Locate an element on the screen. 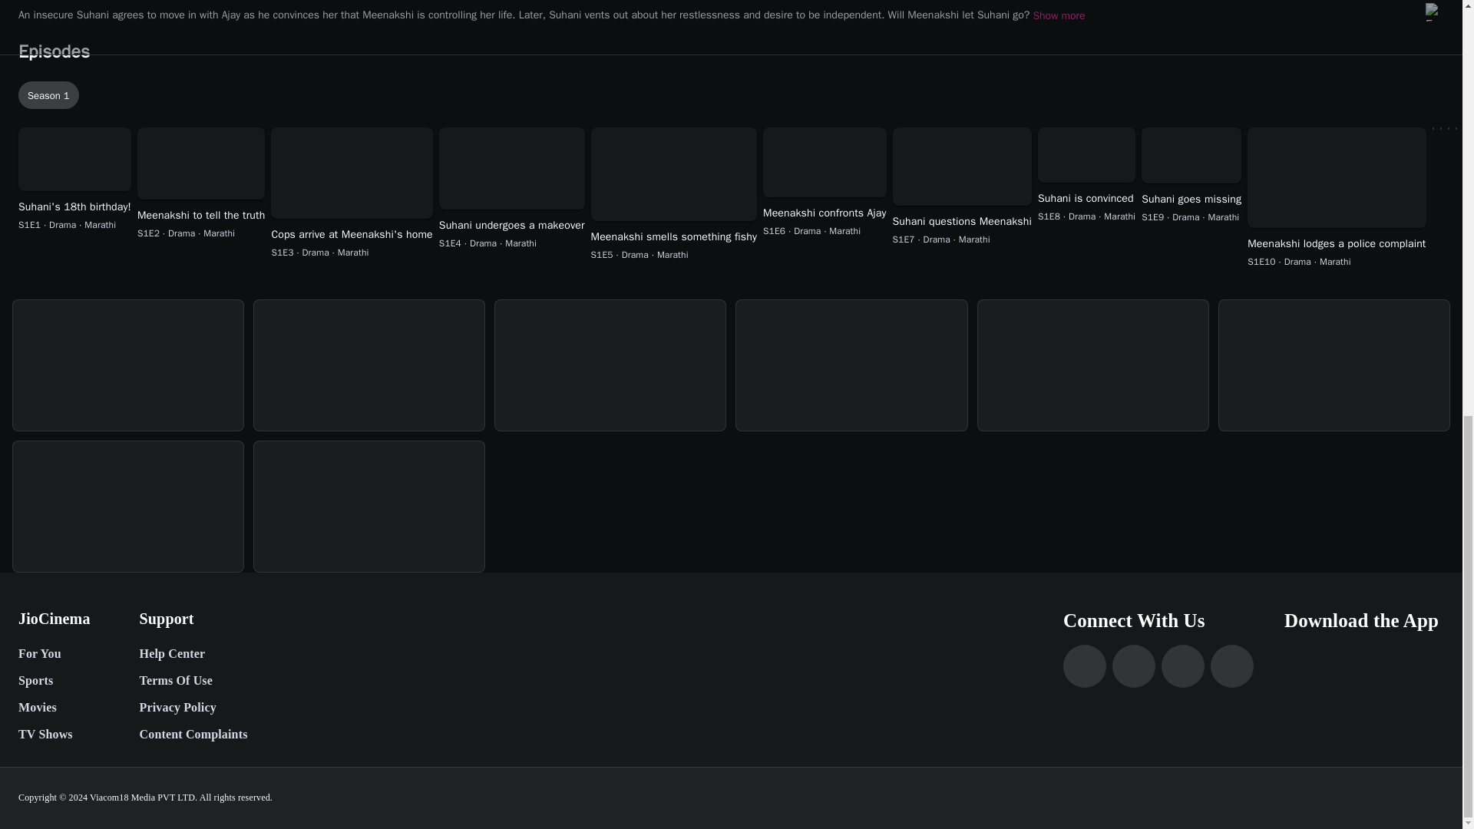  Suhani questions Meenakshi is located at coordinates (961, 221).